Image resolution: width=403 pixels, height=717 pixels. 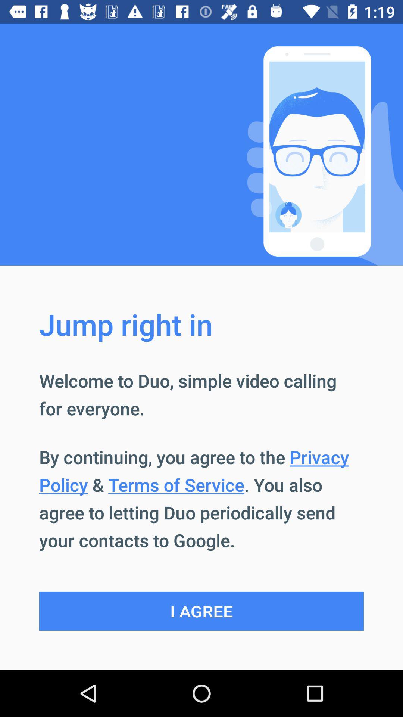 I want to click on launch i agree item, so click(x=201, y=611).